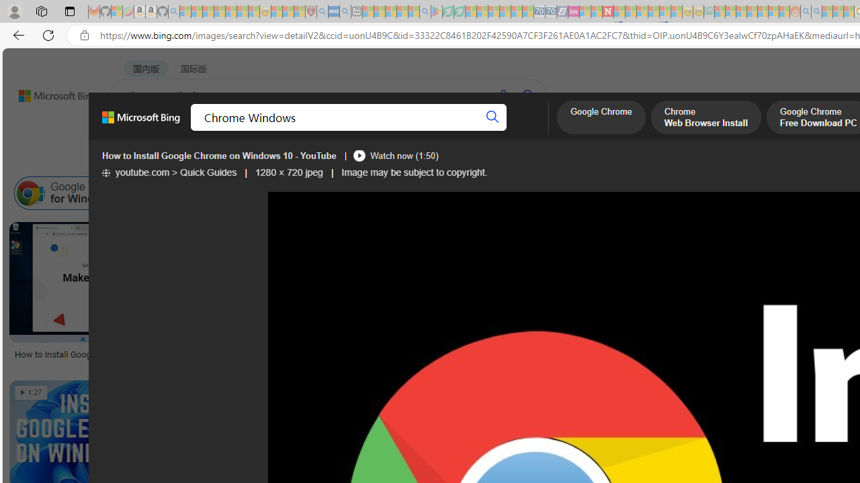  What do you see at coordinates (571, 193) in the screenshot?
I see `Installing Google Chrome` at bounding box center [571, 193].